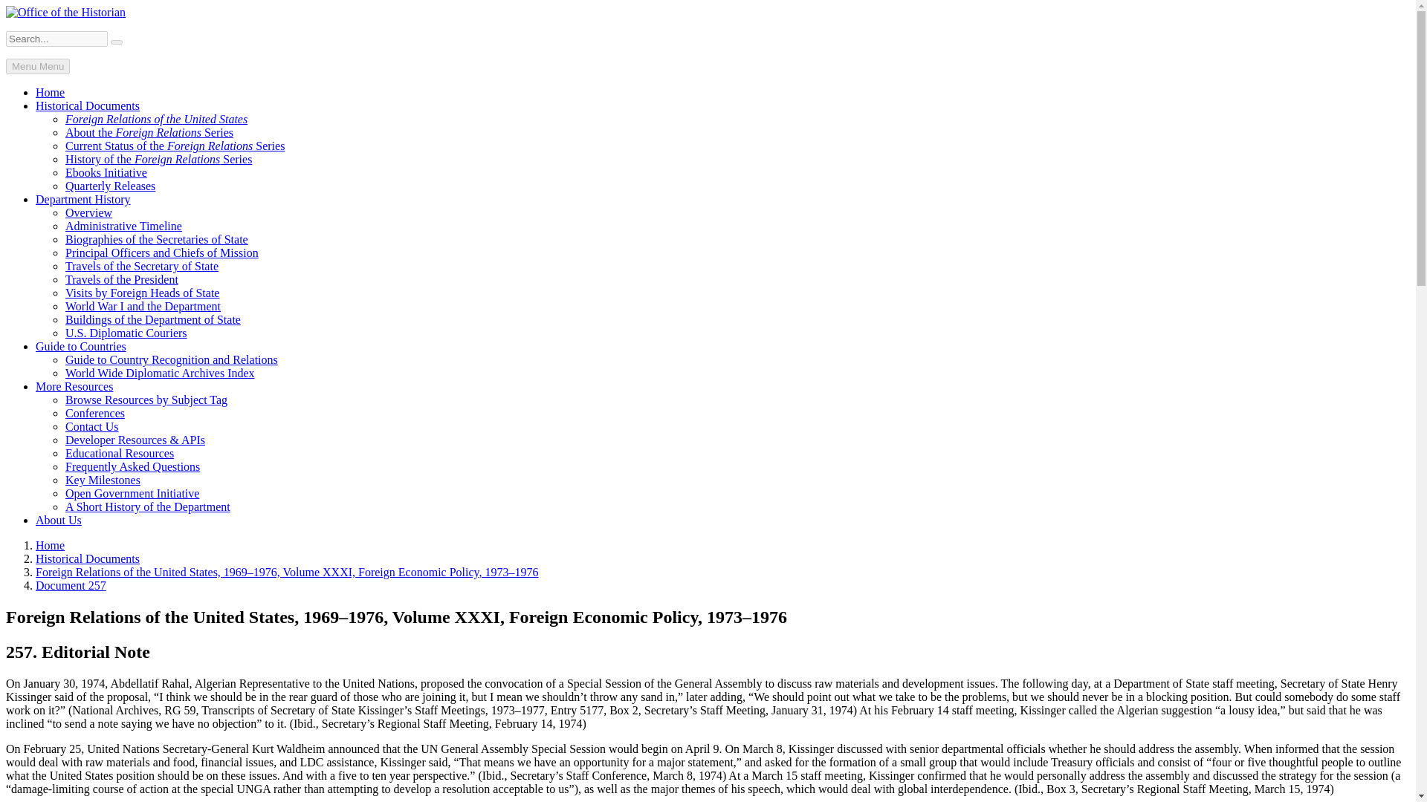 This screenshot has width=1427, height=802. Describe the element at coordinates (159, 159) in the screenshot. I see `History of the Foreign Relations Series` at that location.